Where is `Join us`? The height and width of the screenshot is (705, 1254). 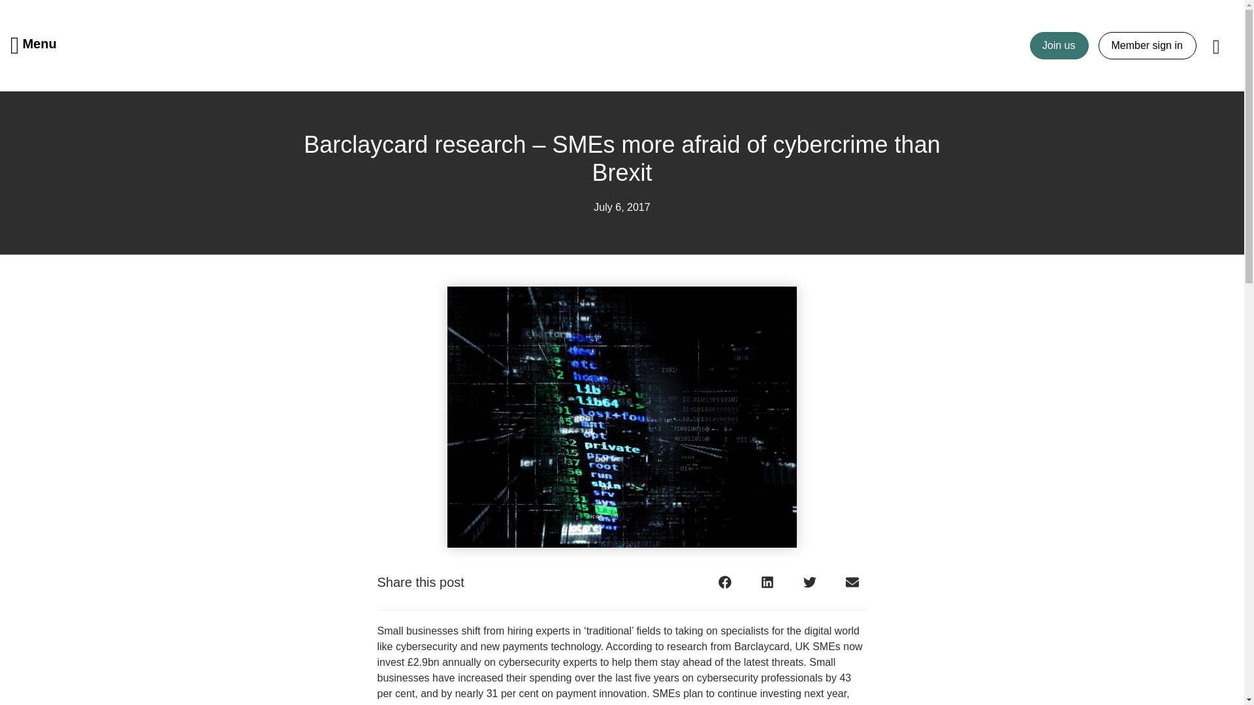 Join us is located at coordinates (1059, 44).